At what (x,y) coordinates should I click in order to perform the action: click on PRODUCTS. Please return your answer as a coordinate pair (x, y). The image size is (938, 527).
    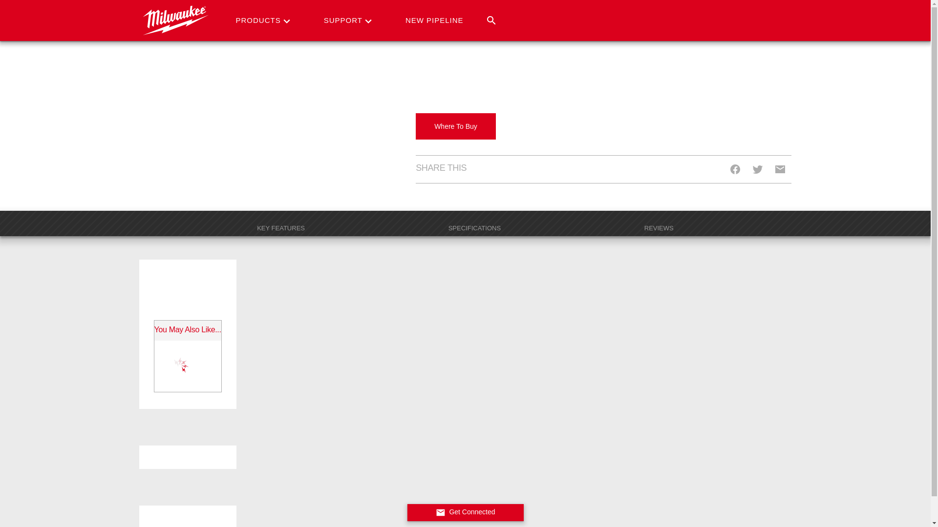
    Looking at the image, I should click on (260, 20).